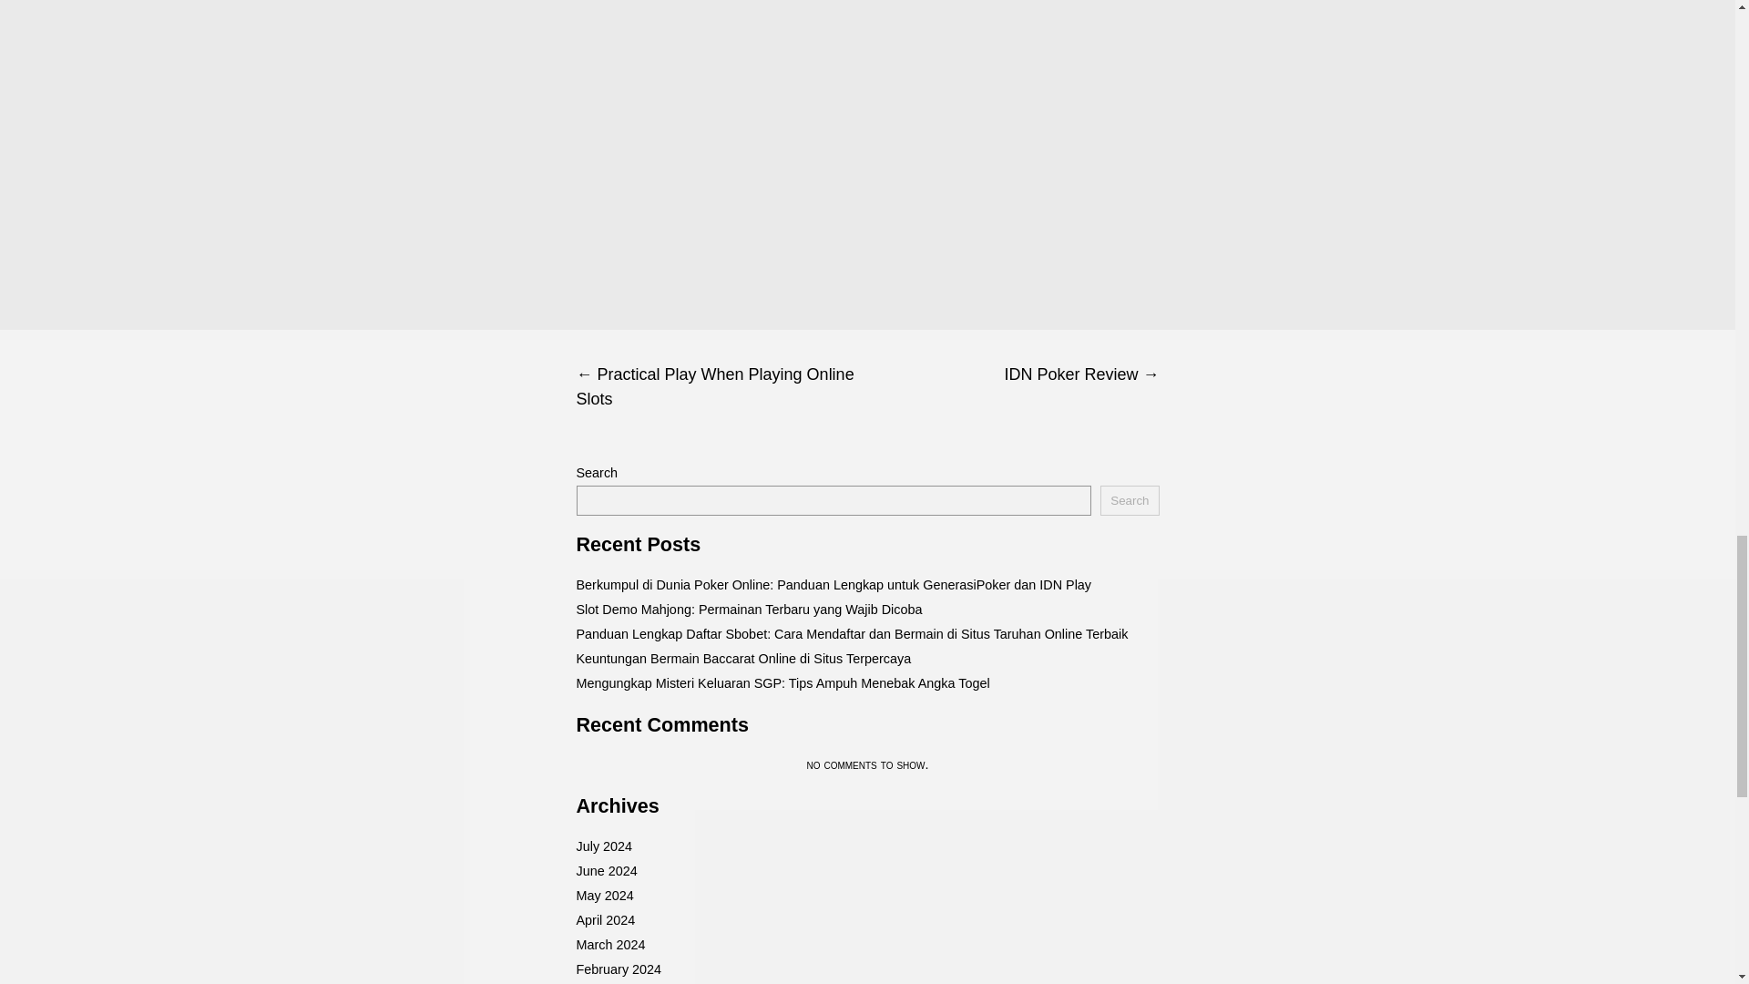 Image resolution: width=1749 pixels, height=984 pixels. What do you see at coordinates (605, 871) in the screenshot?
I see `June 2024` at bounding box center [605, 871].